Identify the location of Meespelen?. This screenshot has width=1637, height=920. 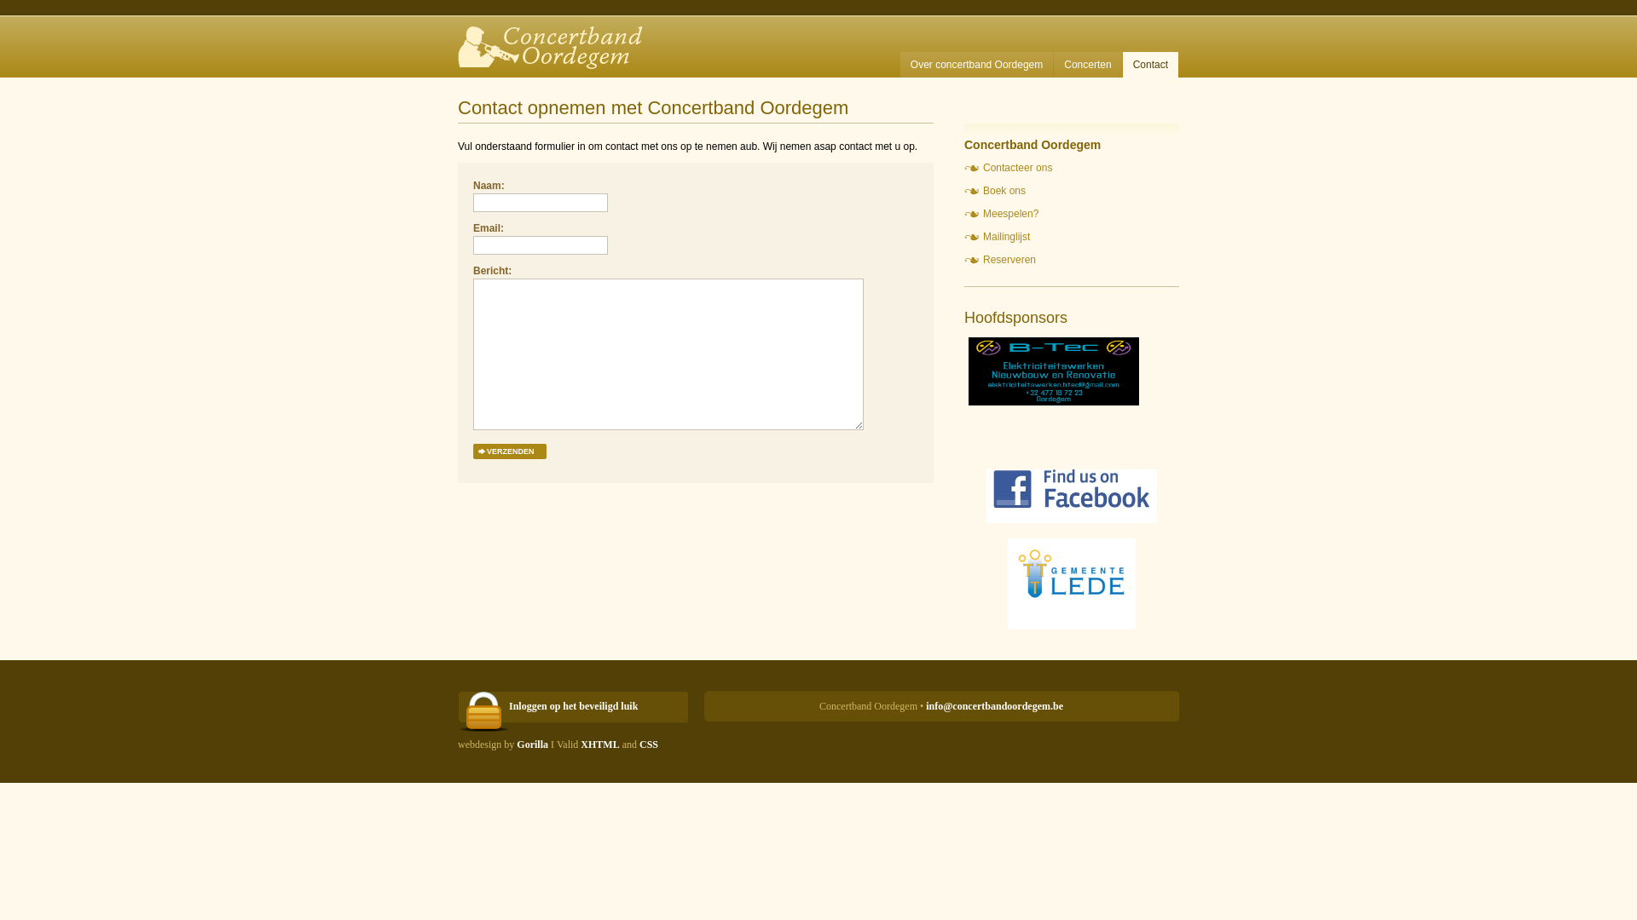
(1001, 214).